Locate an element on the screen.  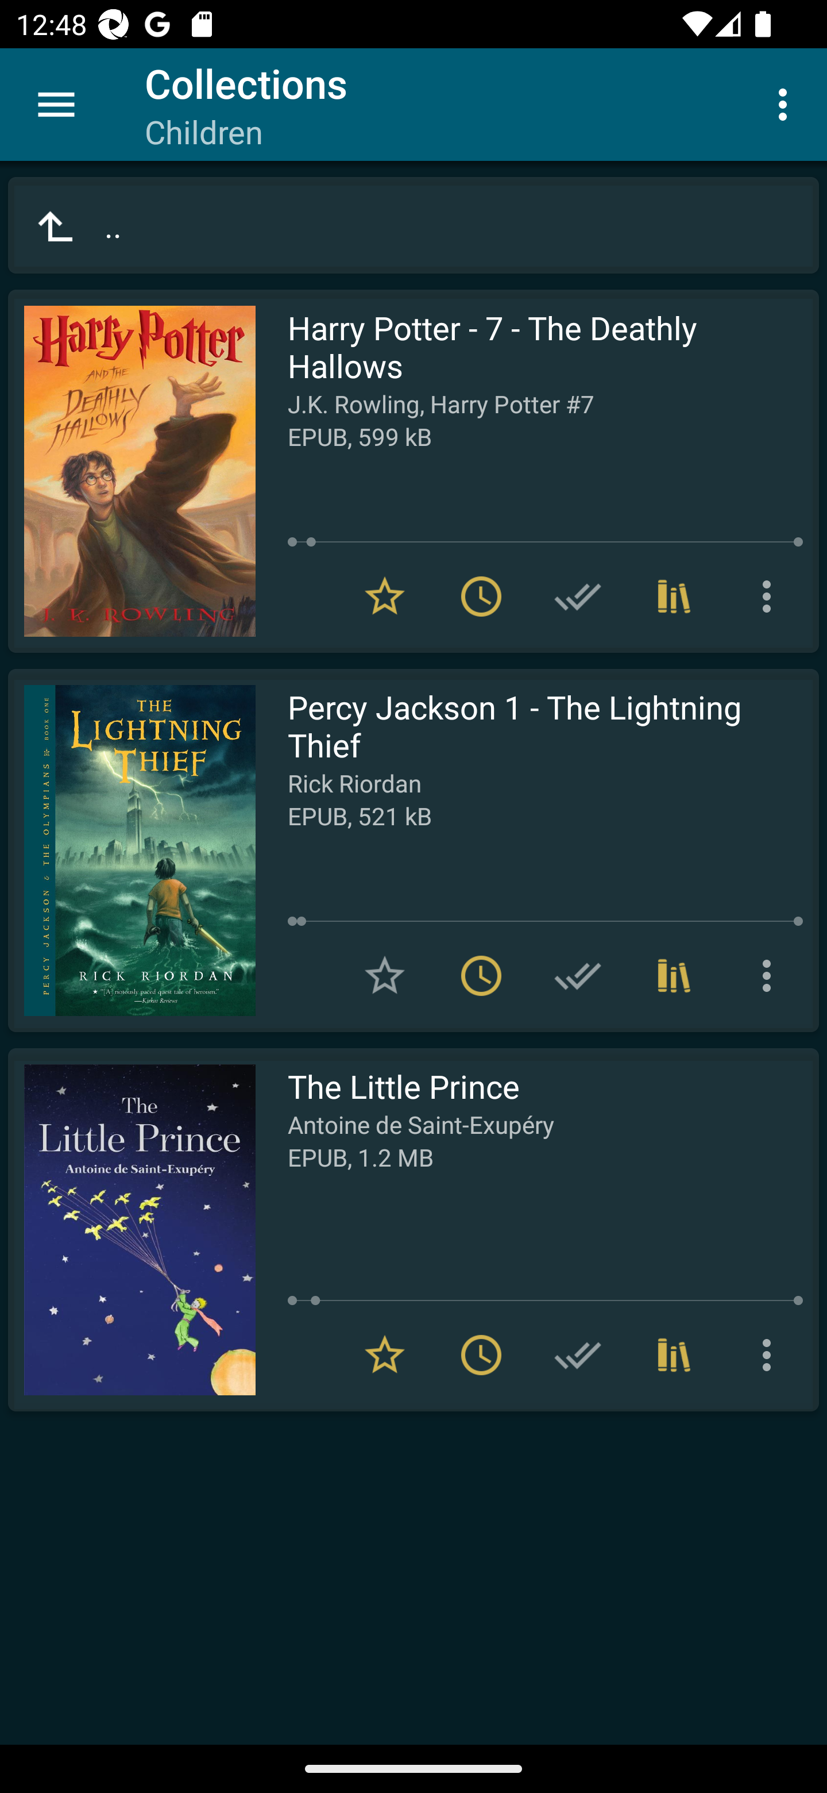
Add to Have read is located at coordinates (578, 597).